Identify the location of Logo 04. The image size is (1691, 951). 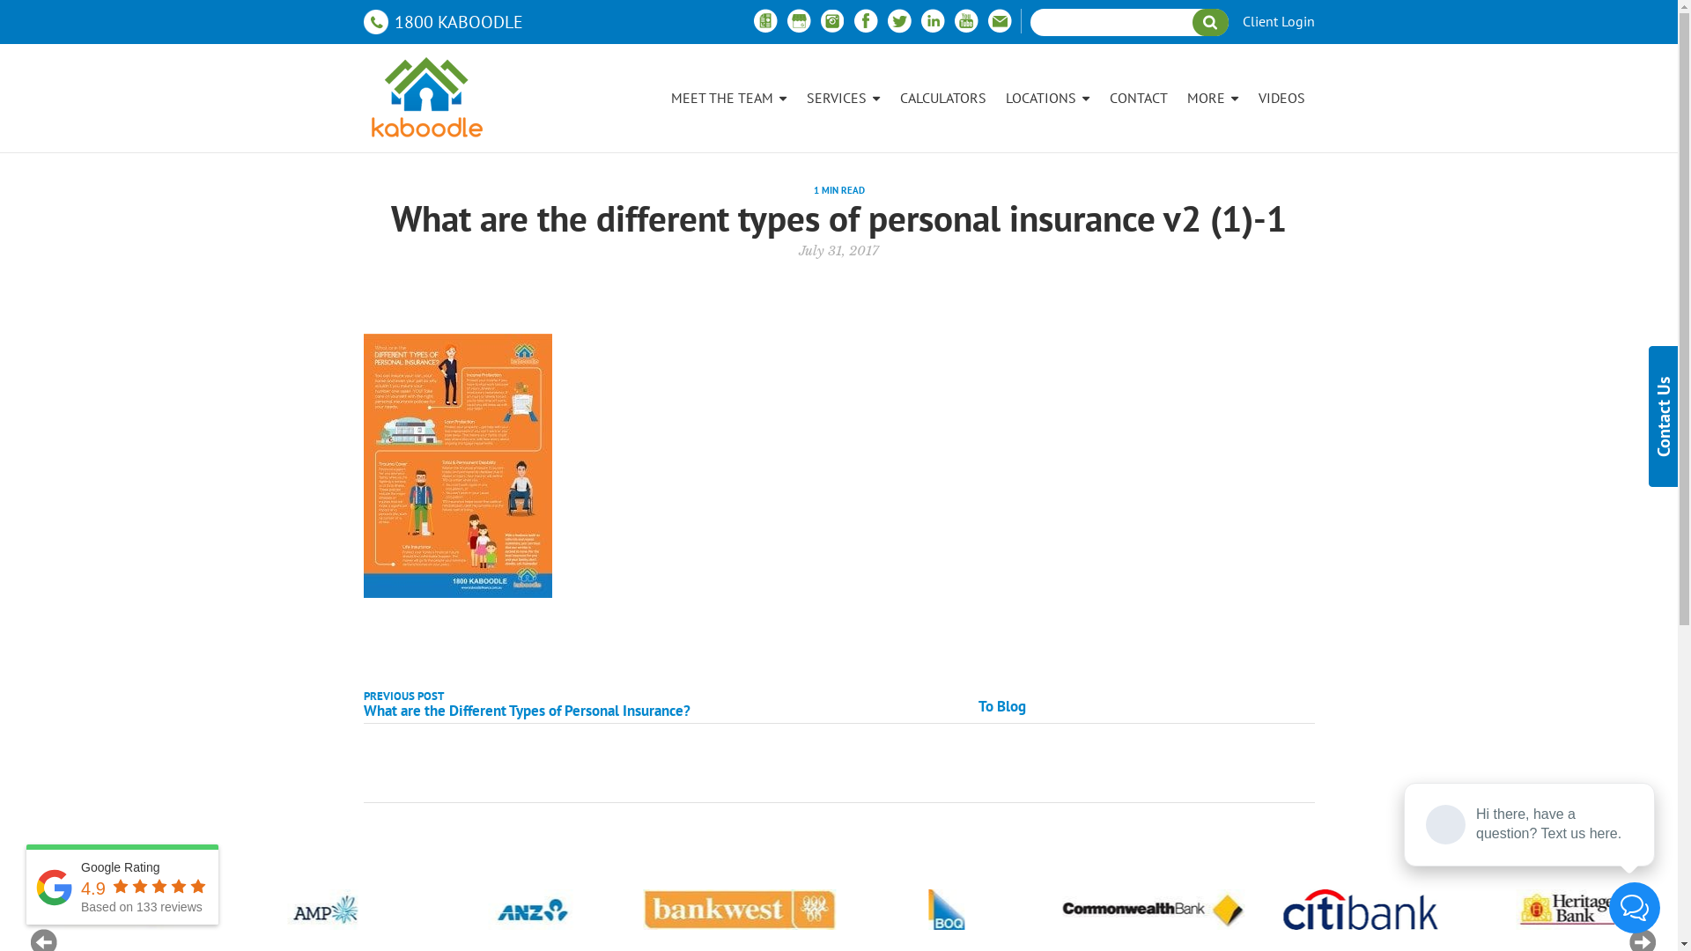
(530, 910).